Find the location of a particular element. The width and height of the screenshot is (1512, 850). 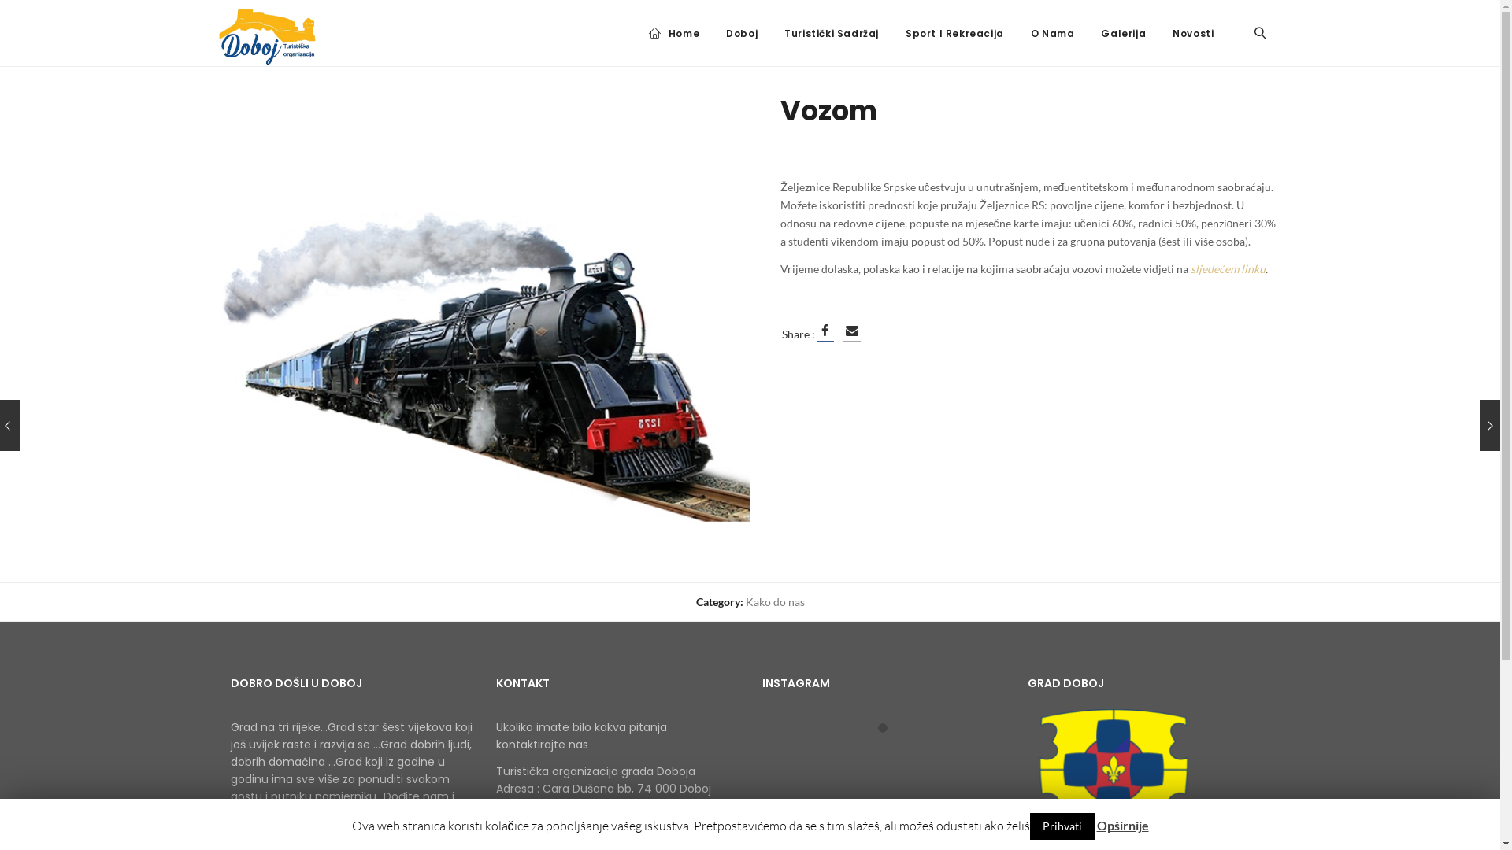

Prihvati is located at coordinates (1062, 826).